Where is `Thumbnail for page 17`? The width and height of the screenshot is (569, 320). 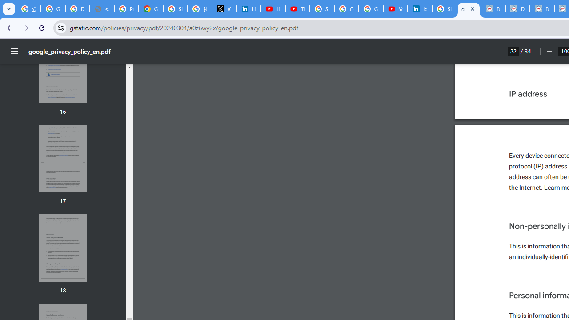 Thumbnail for page 17 is located at coordinates (63, 159).